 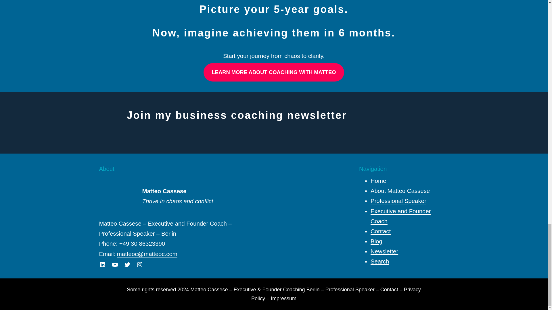 What do you see at coordinates (350, 290) in the screenshot?
I see `Professional Speaker` at bounding box center [350, 290].